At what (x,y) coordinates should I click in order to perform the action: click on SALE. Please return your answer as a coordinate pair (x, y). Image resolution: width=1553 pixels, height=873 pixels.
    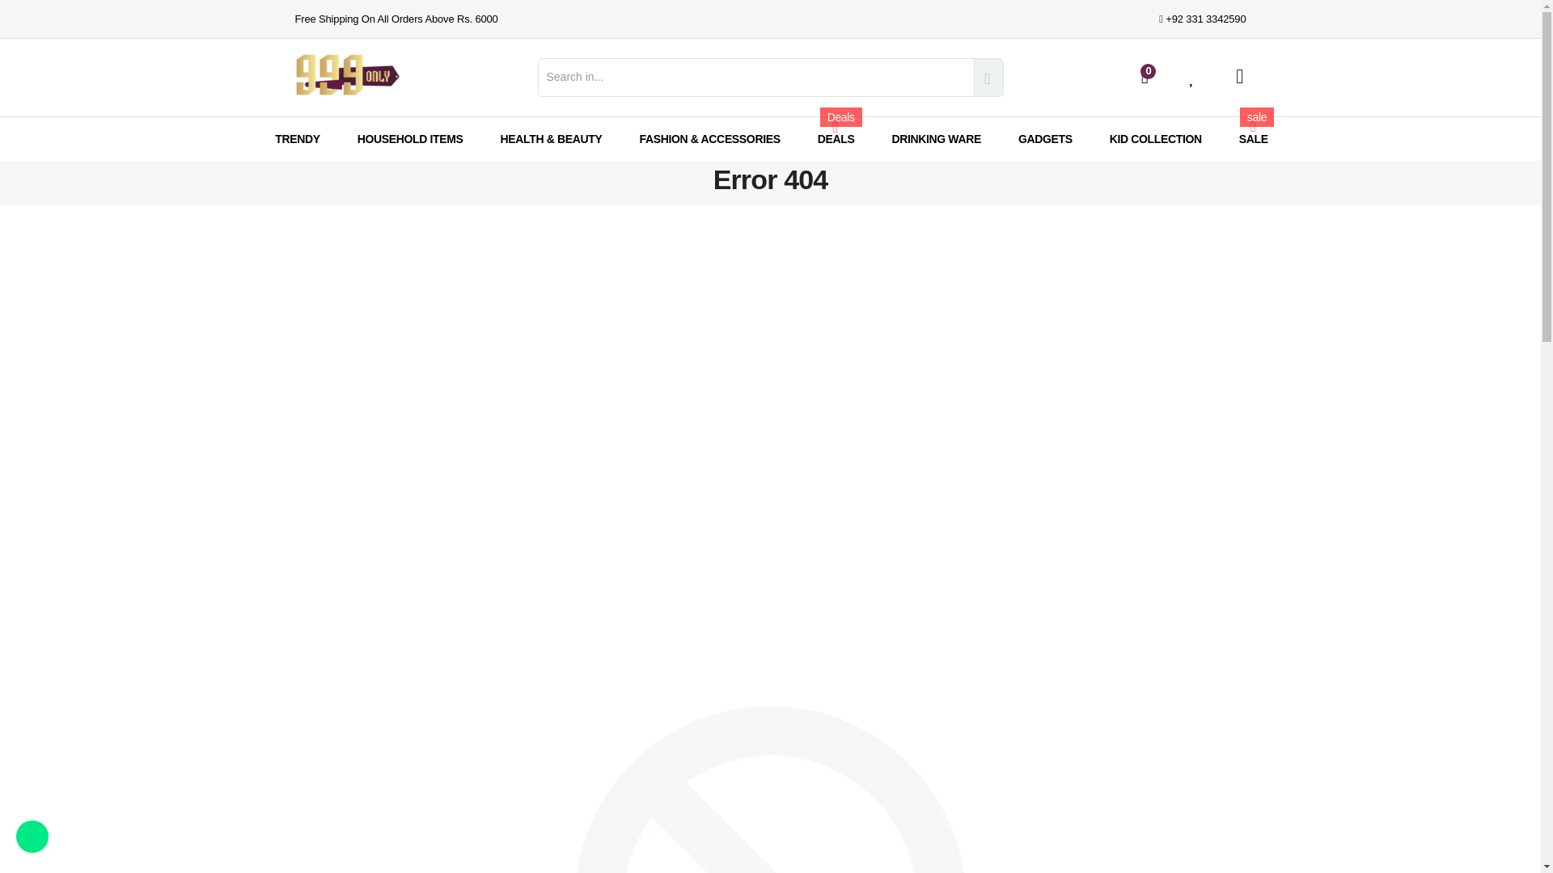
    Looking at the image, I should click on (1254, 137).